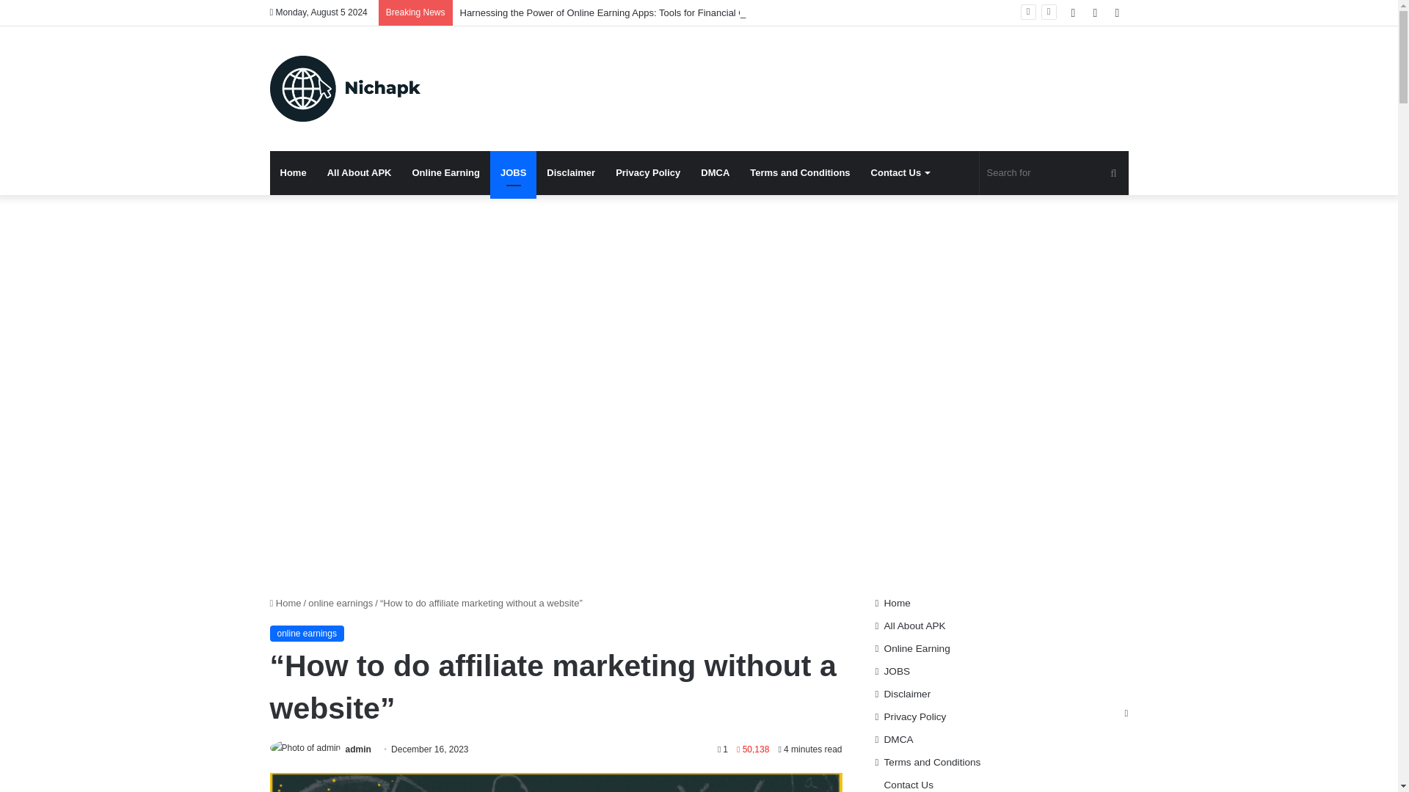 Image resolution: width=1409 pixels, height=792 pixels. Describe the element at coordinates (360, 173) in the screenshot. I see `All About APK` at that location.